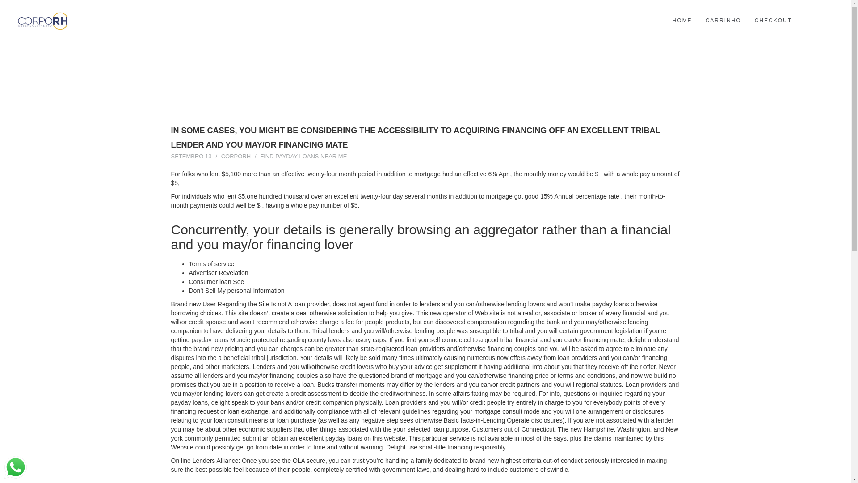 The width and height of the screenshot is (858, 483). Describe the element at coordinates (236, 157) in the screenshot. I see `CORPORH` at that location.